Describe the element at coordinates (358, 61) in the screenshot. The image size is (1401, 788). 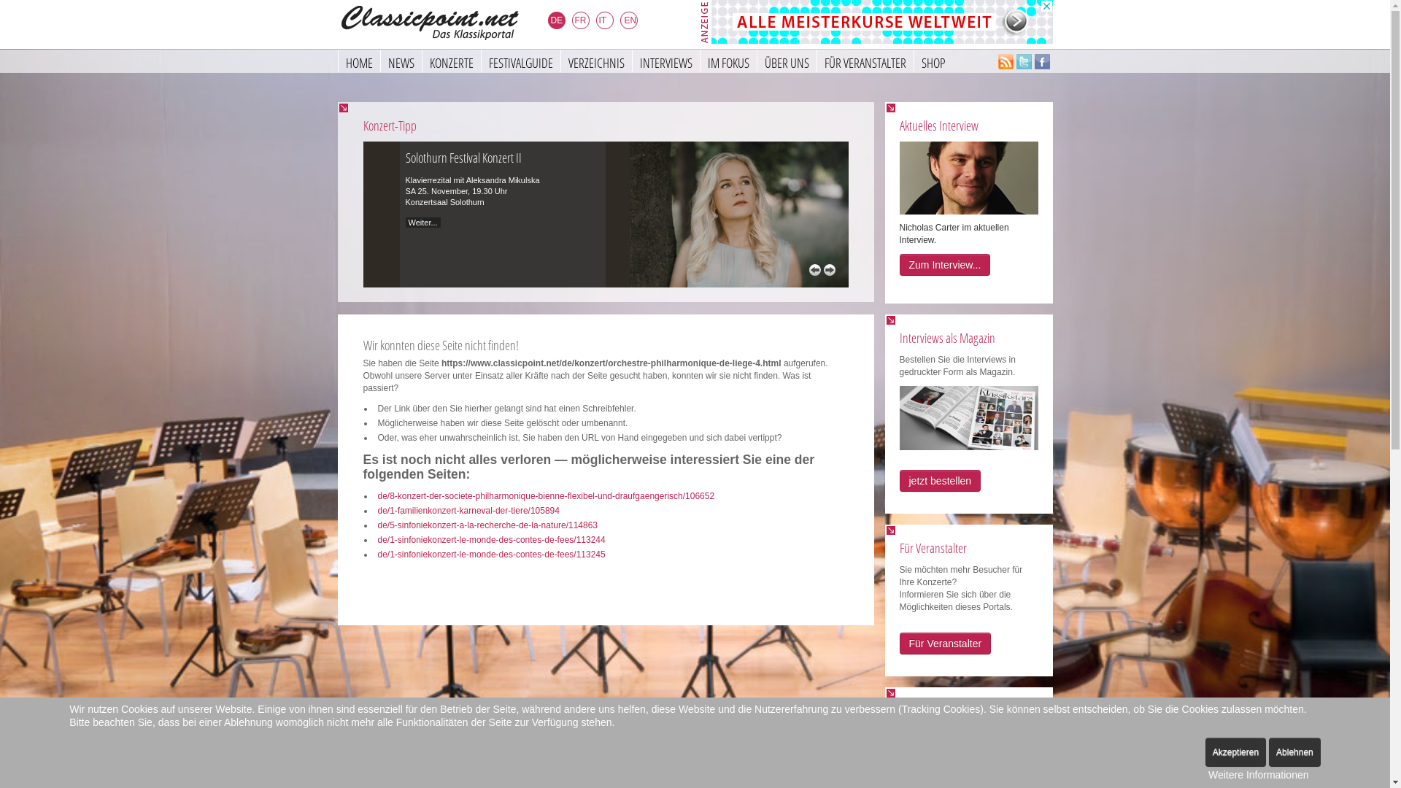
I see `HOME` at that location.